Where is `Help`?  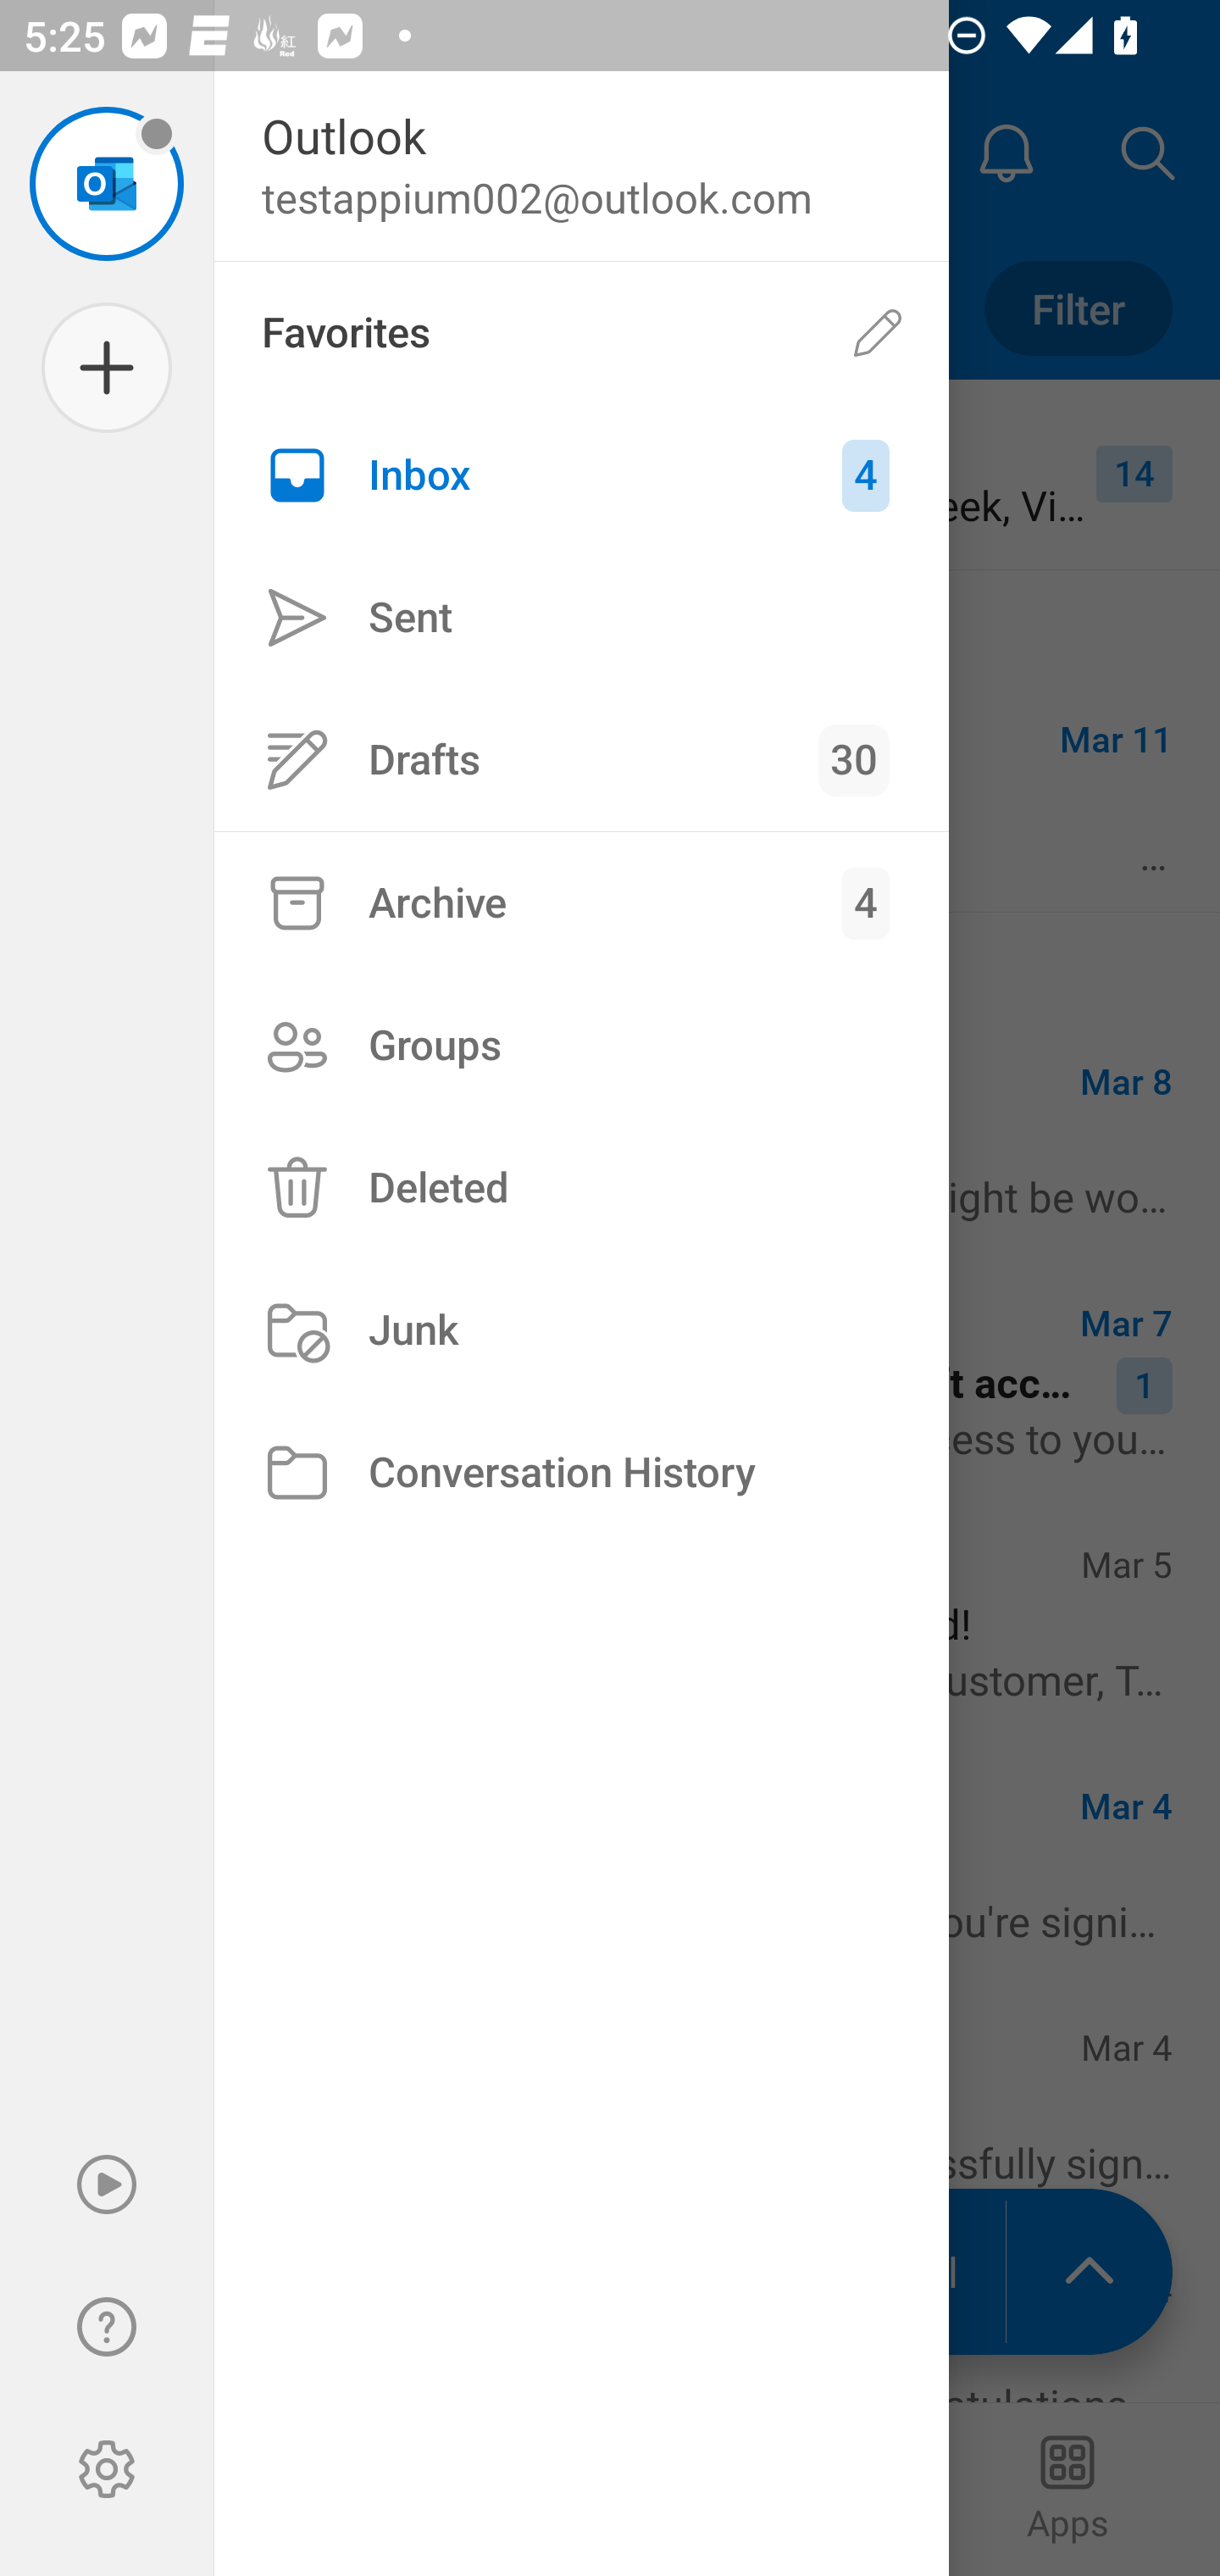
Help is located at coordinates (107, 2327).